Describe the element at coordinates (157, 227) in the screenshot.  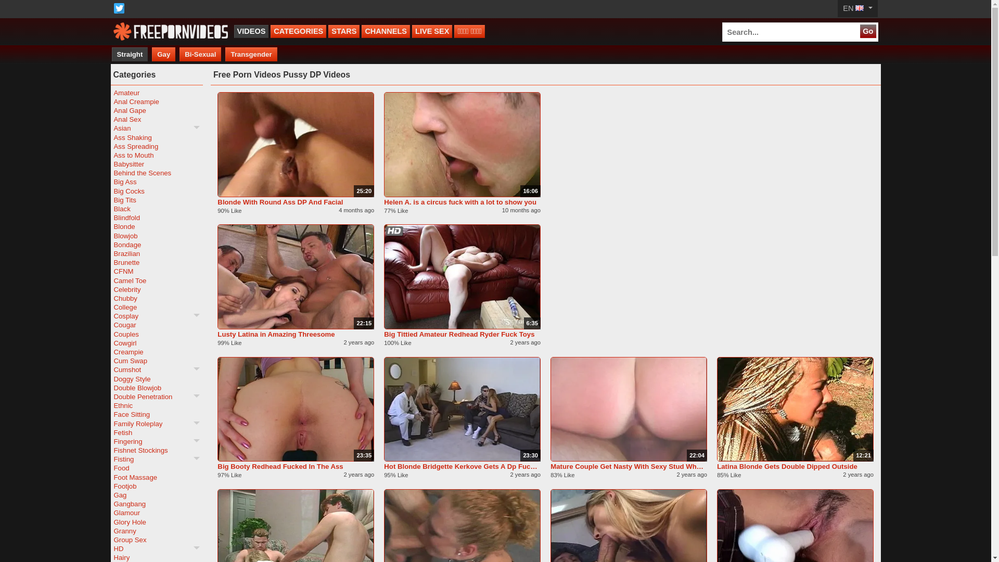
I see `Blonde` at that location.